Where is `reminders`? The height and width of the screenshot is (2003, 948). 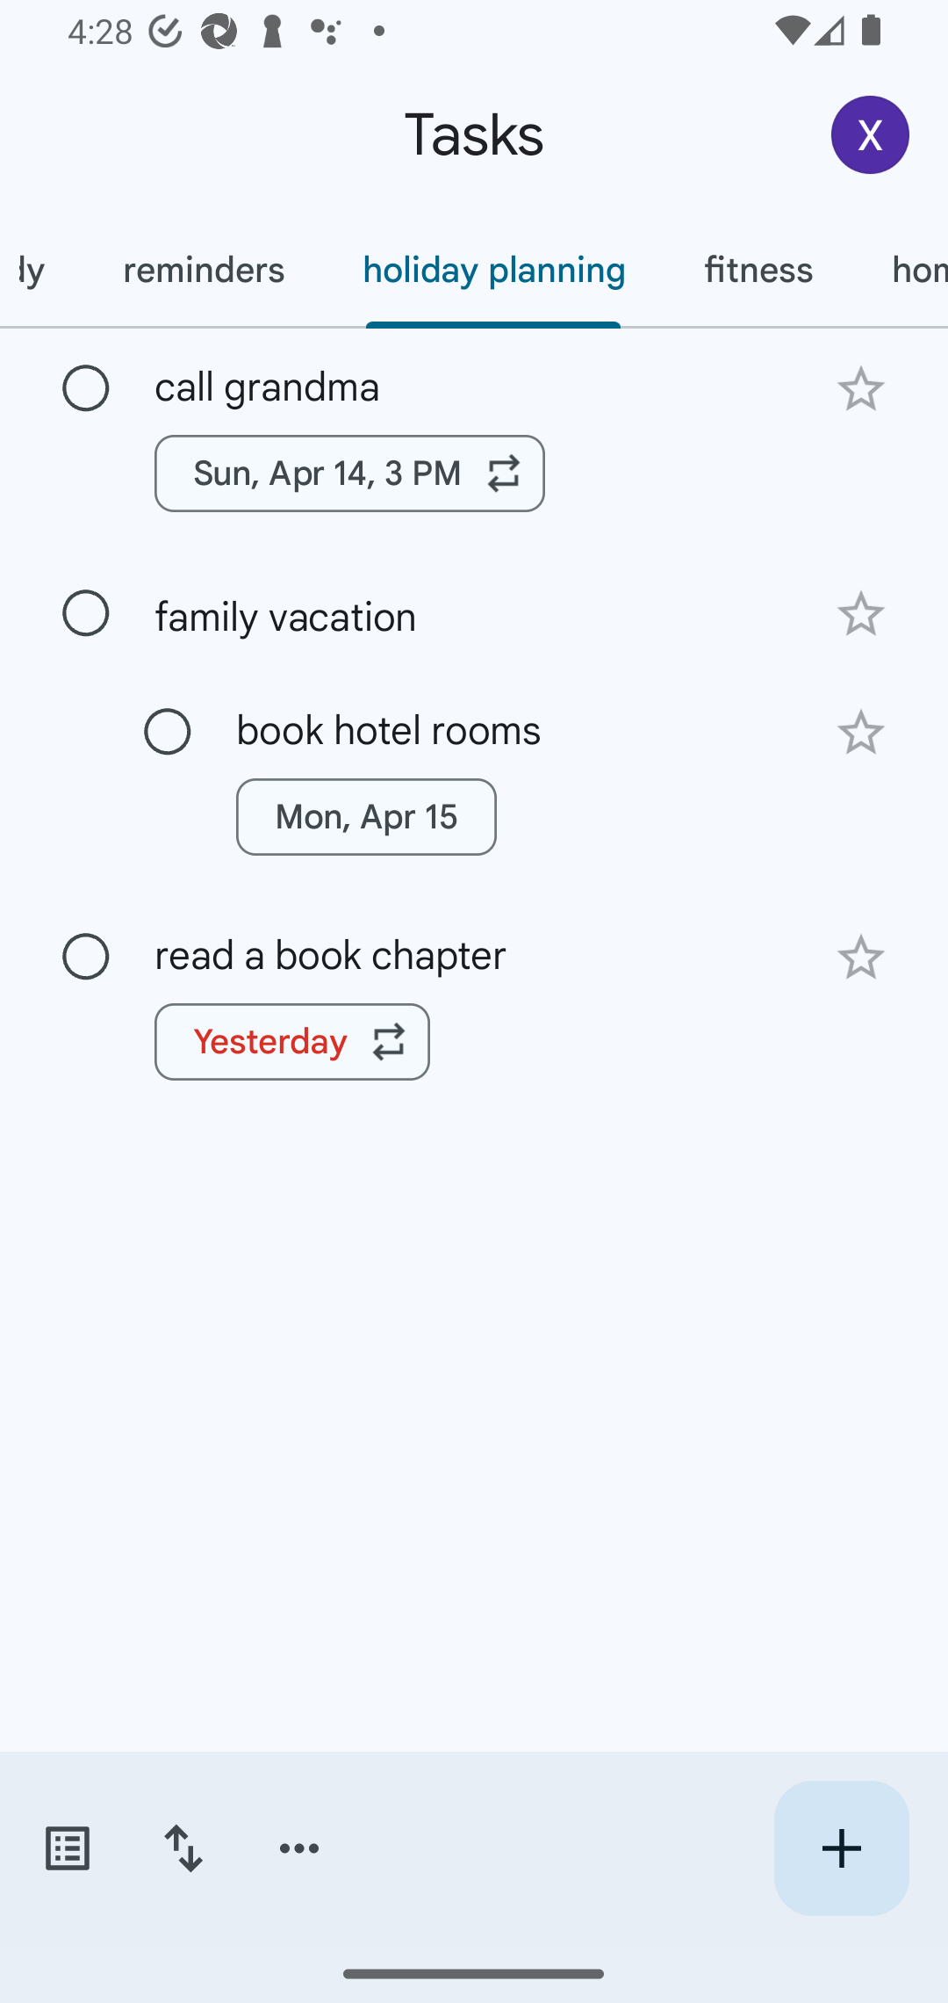
reminders is located at coordinates (204, 270).